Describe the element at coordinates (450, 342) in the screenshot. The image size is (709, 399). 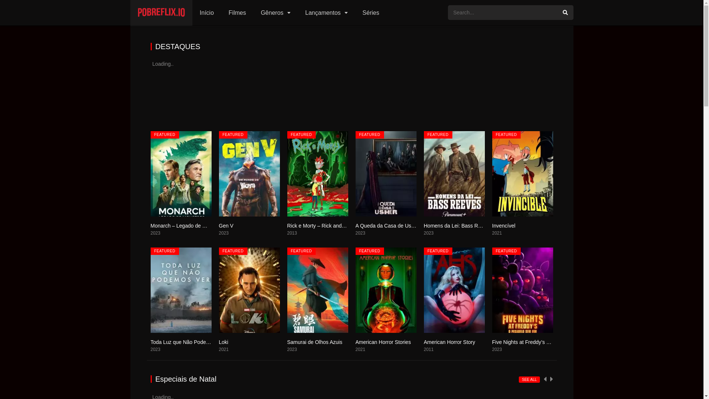
I see `American Horror Story` at that location.